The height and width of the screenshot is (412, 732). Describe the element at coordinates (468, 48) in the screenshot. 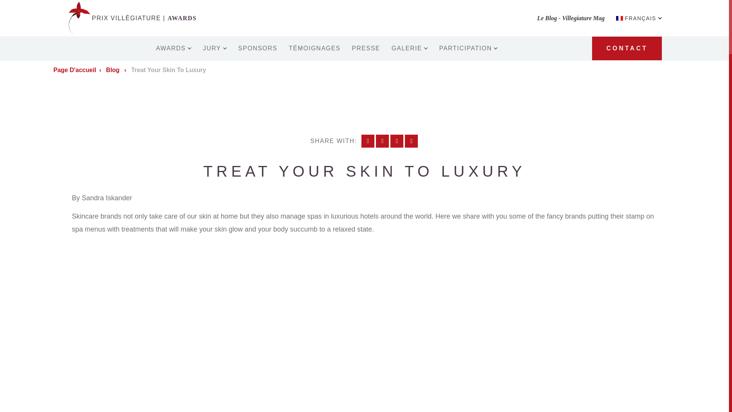

I see `PARTICIPATION` at that location.